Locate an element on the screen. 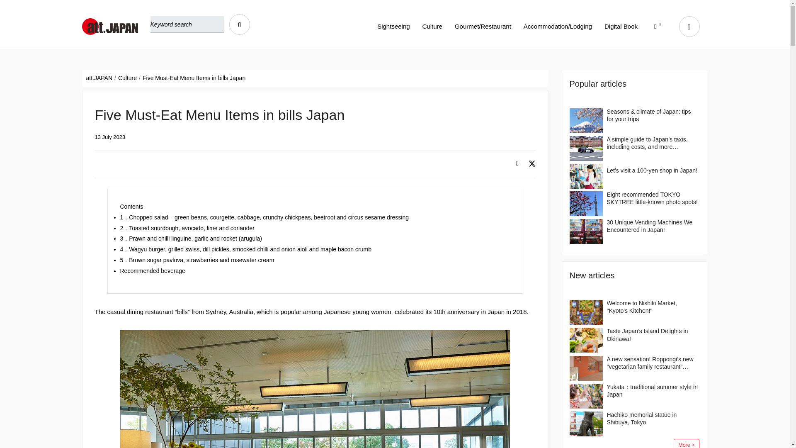 The image size is (796, 448). Digital Book is located at coordinates (621, 26).